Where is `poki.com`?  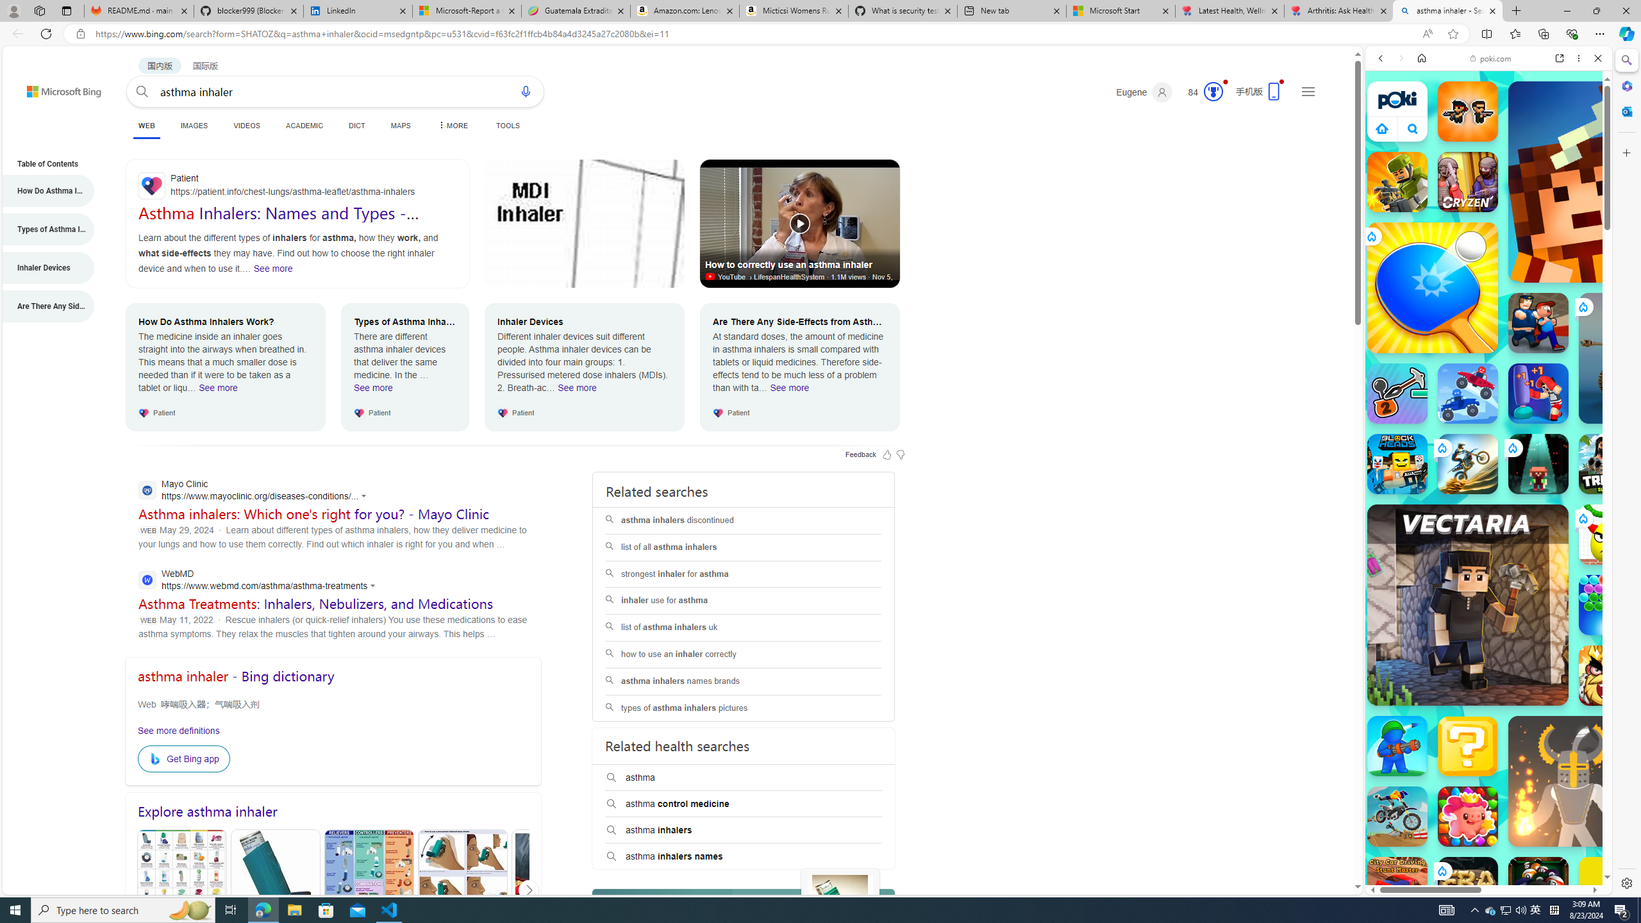
poki.com is located at coordinates (1490, 58).